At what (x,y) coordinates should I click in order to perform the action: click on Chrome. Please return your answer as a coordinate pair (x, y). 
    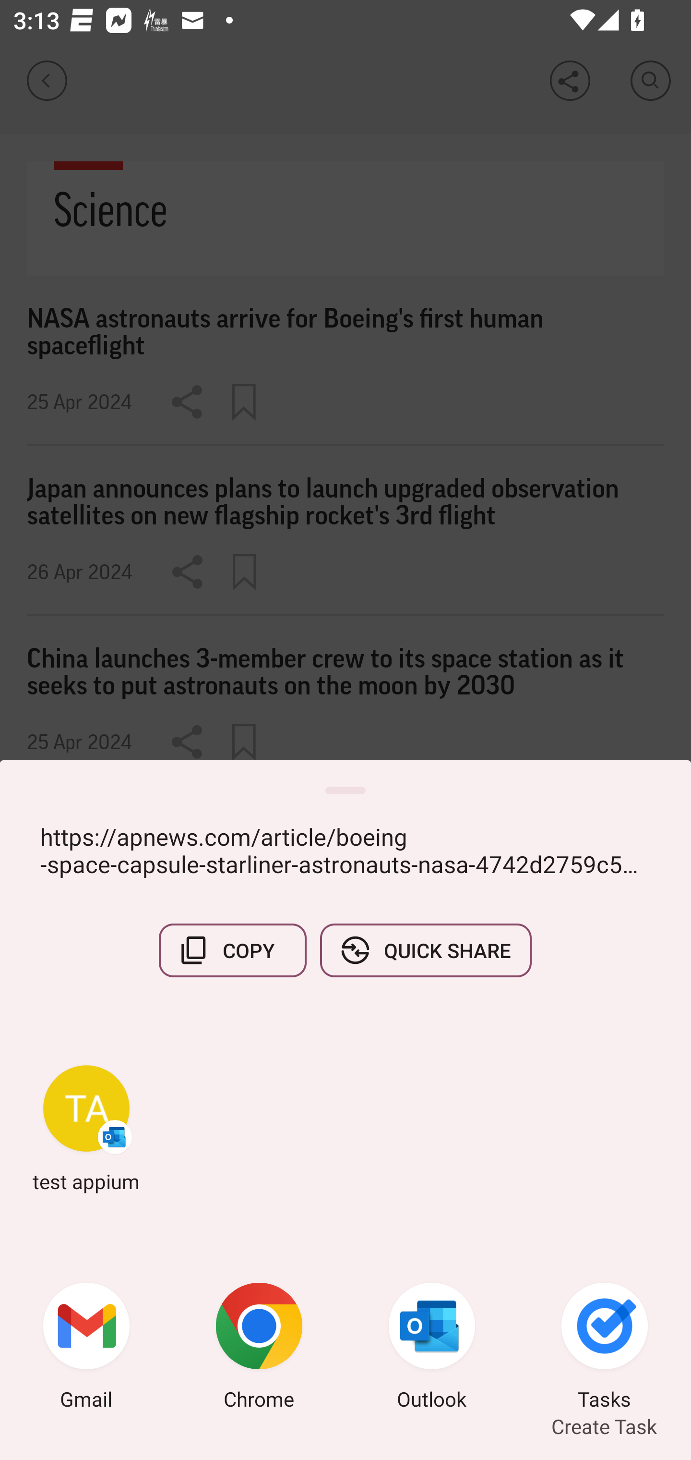
    Looking at the image, I should click on (259, 1349).